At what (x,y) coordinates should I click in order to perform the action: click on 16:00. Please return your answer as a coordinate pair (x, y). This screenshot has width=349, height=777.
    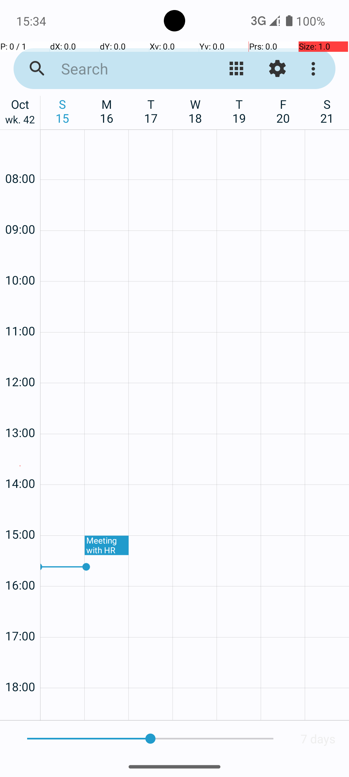
    Looking at the image, I should click on (20, 568).